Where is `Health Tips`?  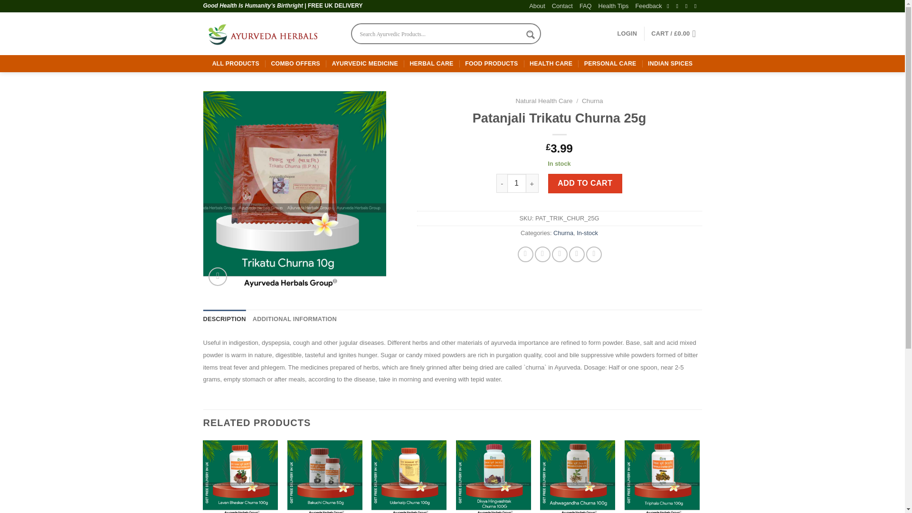 Health Tips is located at coordinates (613, 6).